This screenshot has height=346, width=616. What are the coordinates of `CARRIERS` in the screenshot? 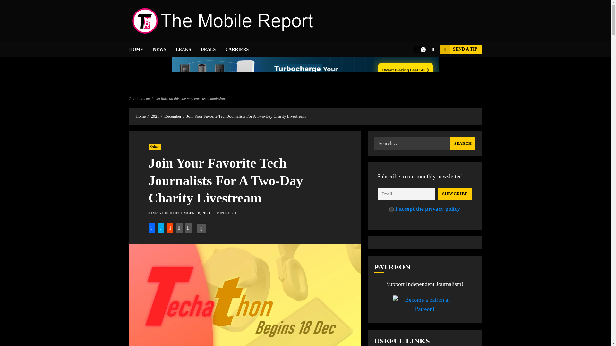 It's located at (239, 49).